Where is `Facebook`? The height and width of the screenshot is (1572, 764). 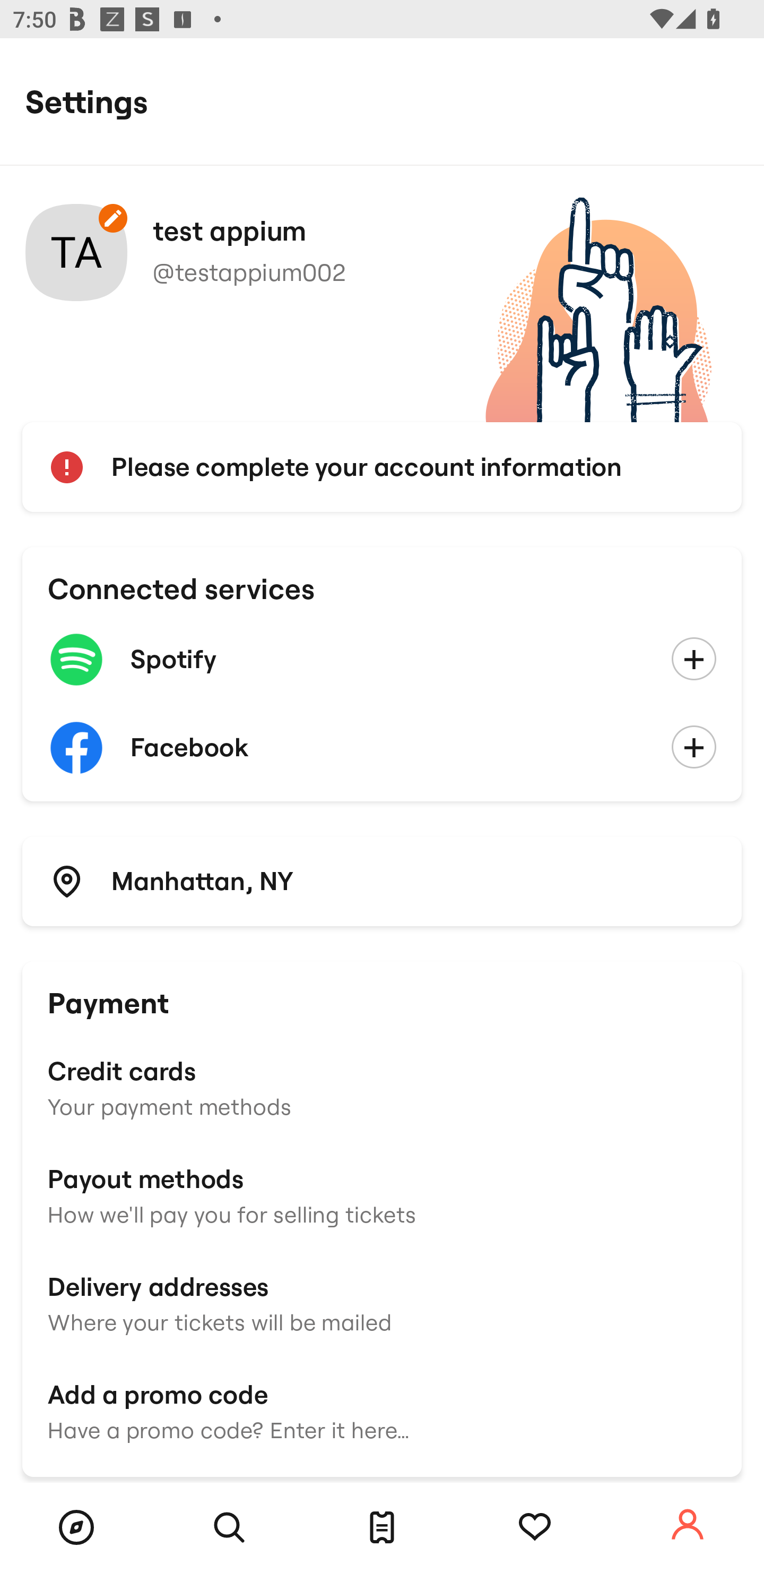 Facebook is located at coordinates (382, 748).